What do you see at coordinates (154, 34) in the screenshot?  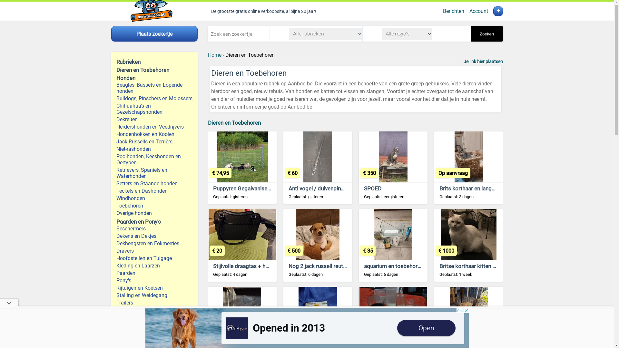 I see `Plaats zoekertje` at bounding box center [154, 34].